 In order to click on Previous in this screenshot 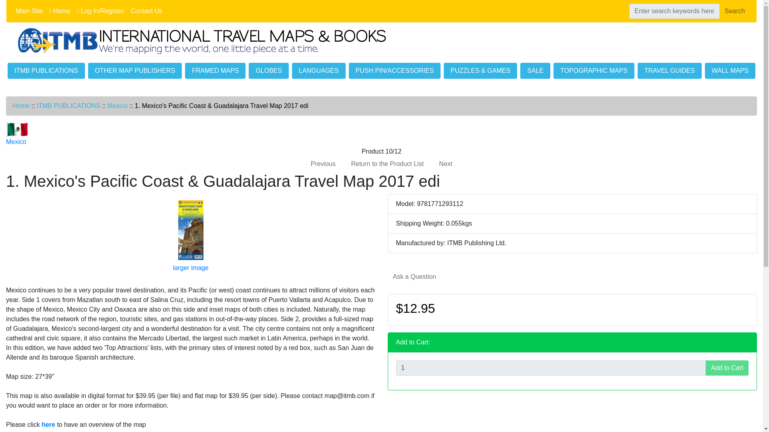, I will do `click(323, 163)`.